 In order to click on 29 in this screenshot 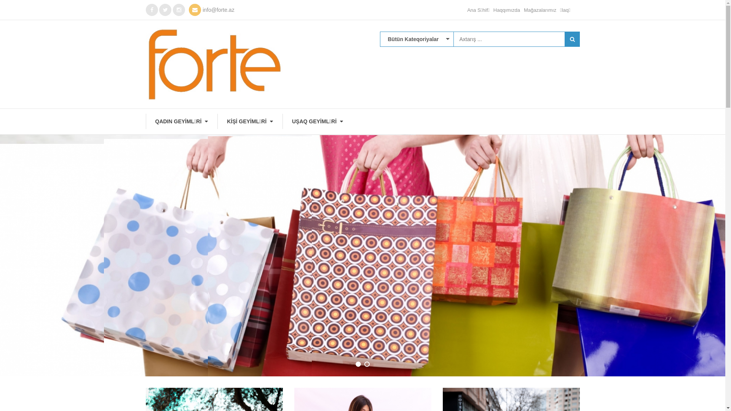, I will do `click(418, 358)`.